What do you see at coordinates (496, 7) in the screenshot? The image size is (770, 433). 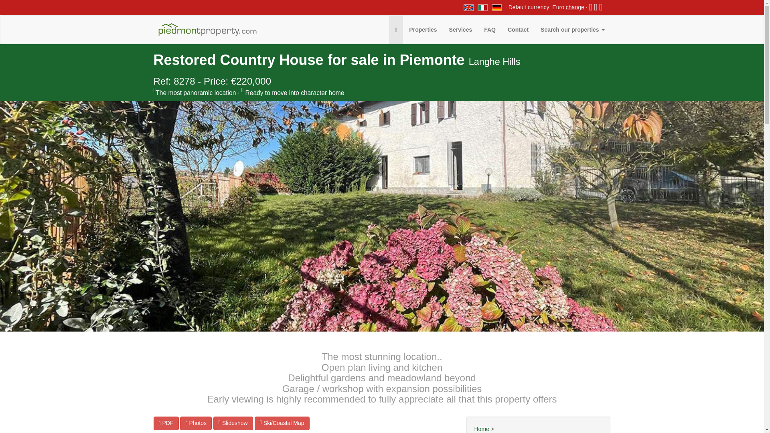 I see `Restored Country House for sale in Piemonte` at bounding box center [496, 7].